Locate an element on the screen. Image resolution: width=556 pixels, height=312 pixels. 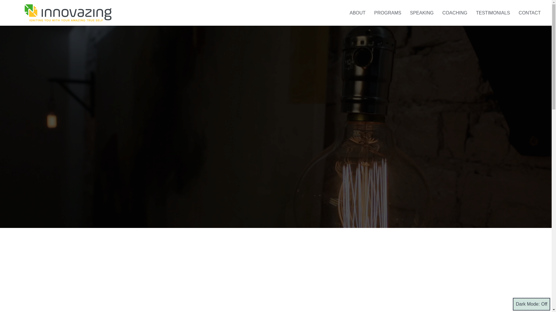
PROGRAMS is located at coordinates (387, 13).